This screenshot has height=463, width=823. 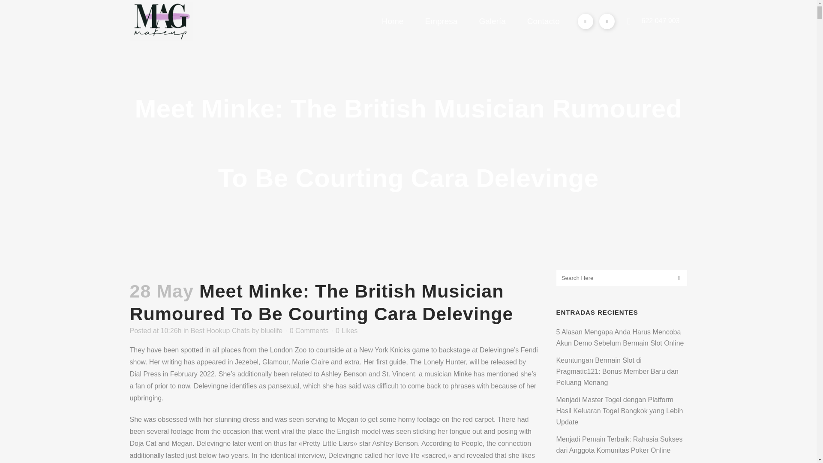 I want to click on bluelife, so click(x=271, y=330).